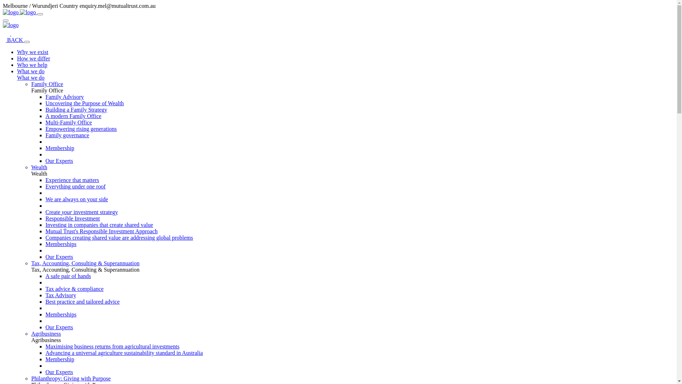 The height and width of the screenshot is (384, 682). I want to click on Family Advisory, so click(65, 97).